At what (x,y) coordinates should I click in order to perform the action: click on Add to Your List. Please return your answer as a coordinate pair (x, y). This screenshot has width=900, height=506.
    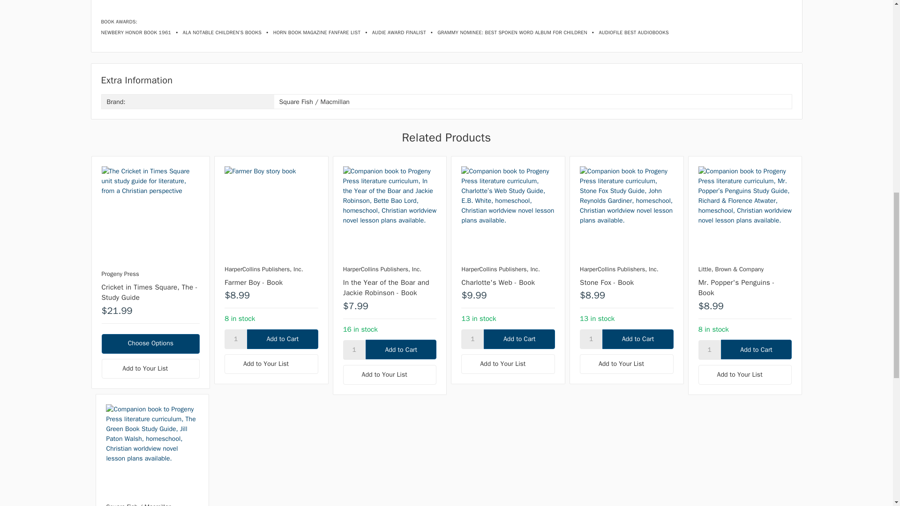
    Looking at the image, I should click on (626, 364).